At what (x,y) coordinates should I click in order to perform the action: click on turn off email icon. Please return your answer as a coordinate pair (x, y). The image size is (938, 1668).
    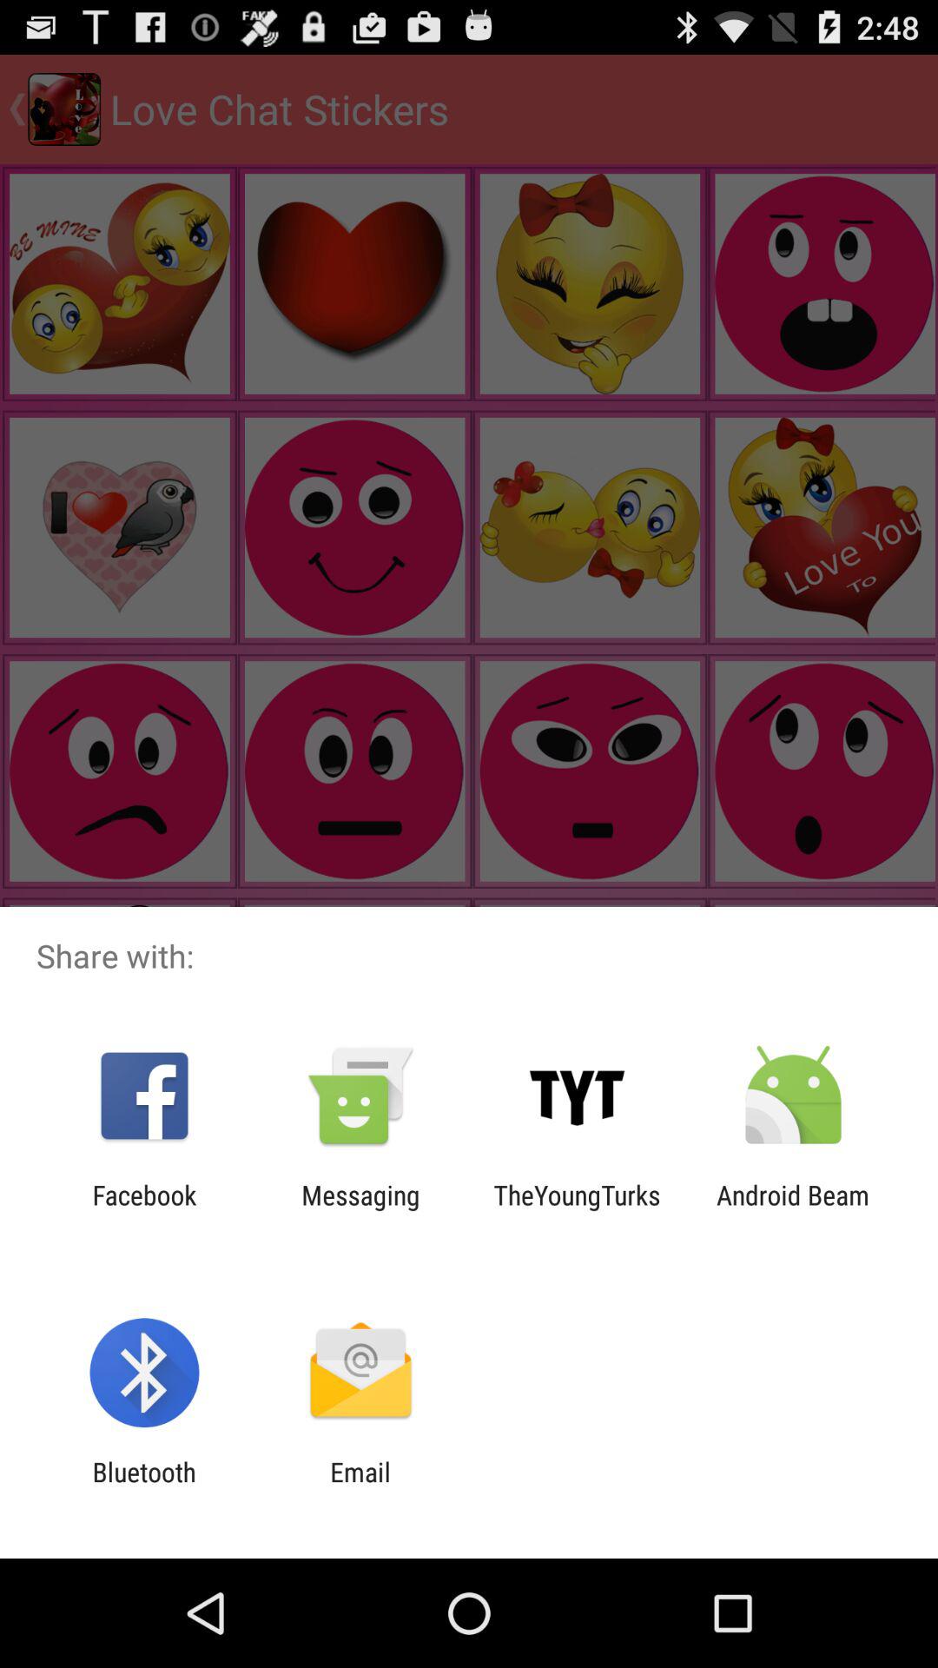
    Looking at the image, I should click on (360, 1487).